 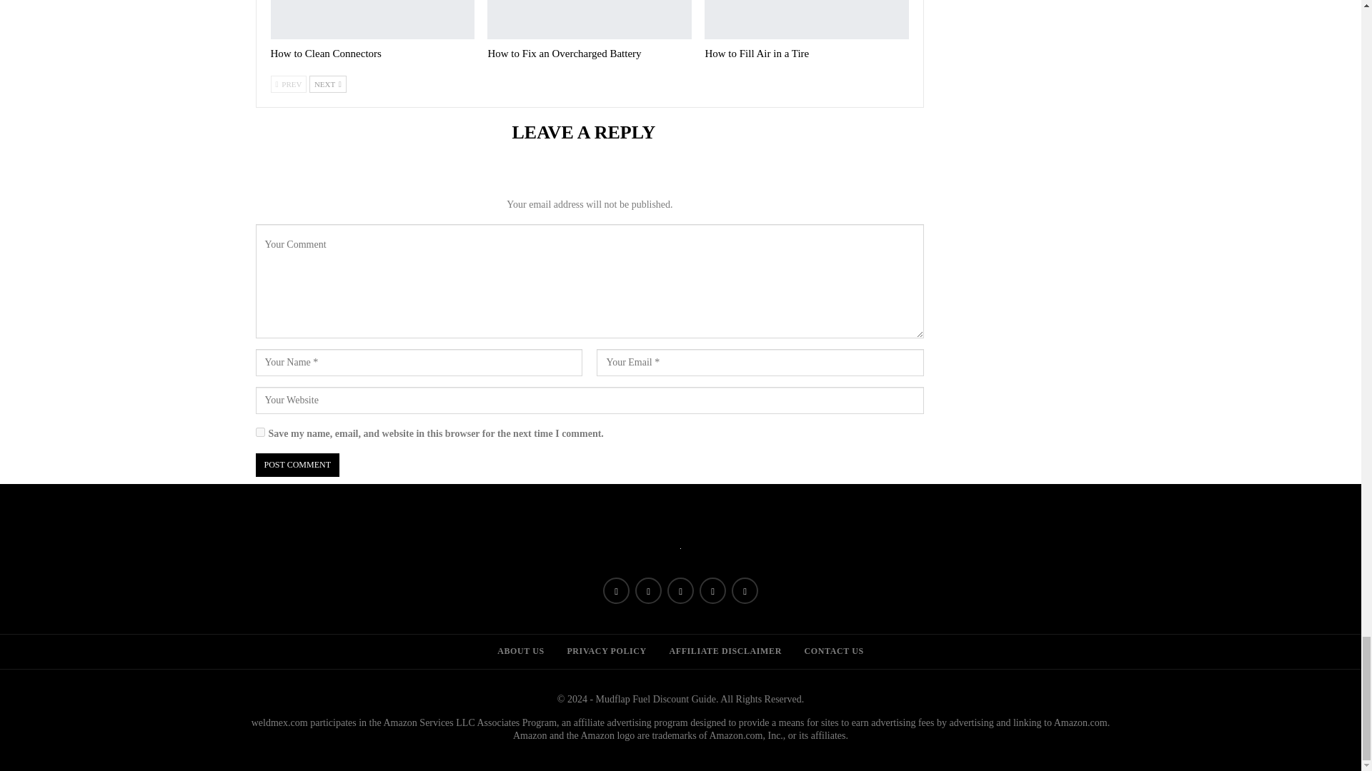 What do you see at coordinates (297, 465) in the screenshot?
I see `Post Comment` at bounding box center [297, 465].